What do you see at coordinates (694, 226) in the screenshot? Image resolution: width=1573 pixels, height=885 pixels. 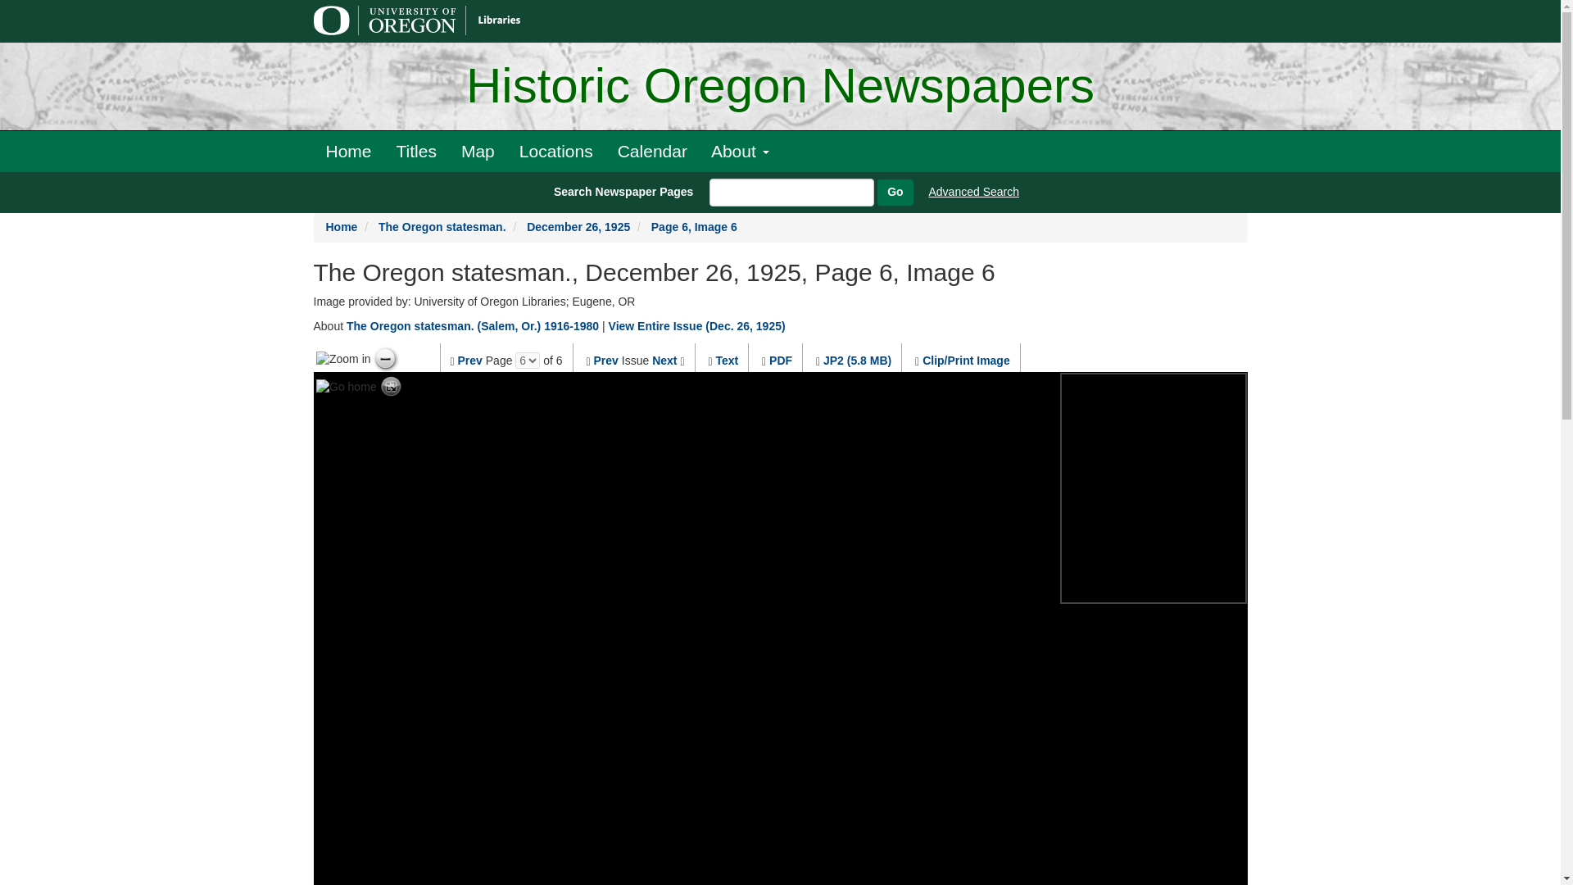 I see `Page 6, Image 6` at bounding box center [694, 226].